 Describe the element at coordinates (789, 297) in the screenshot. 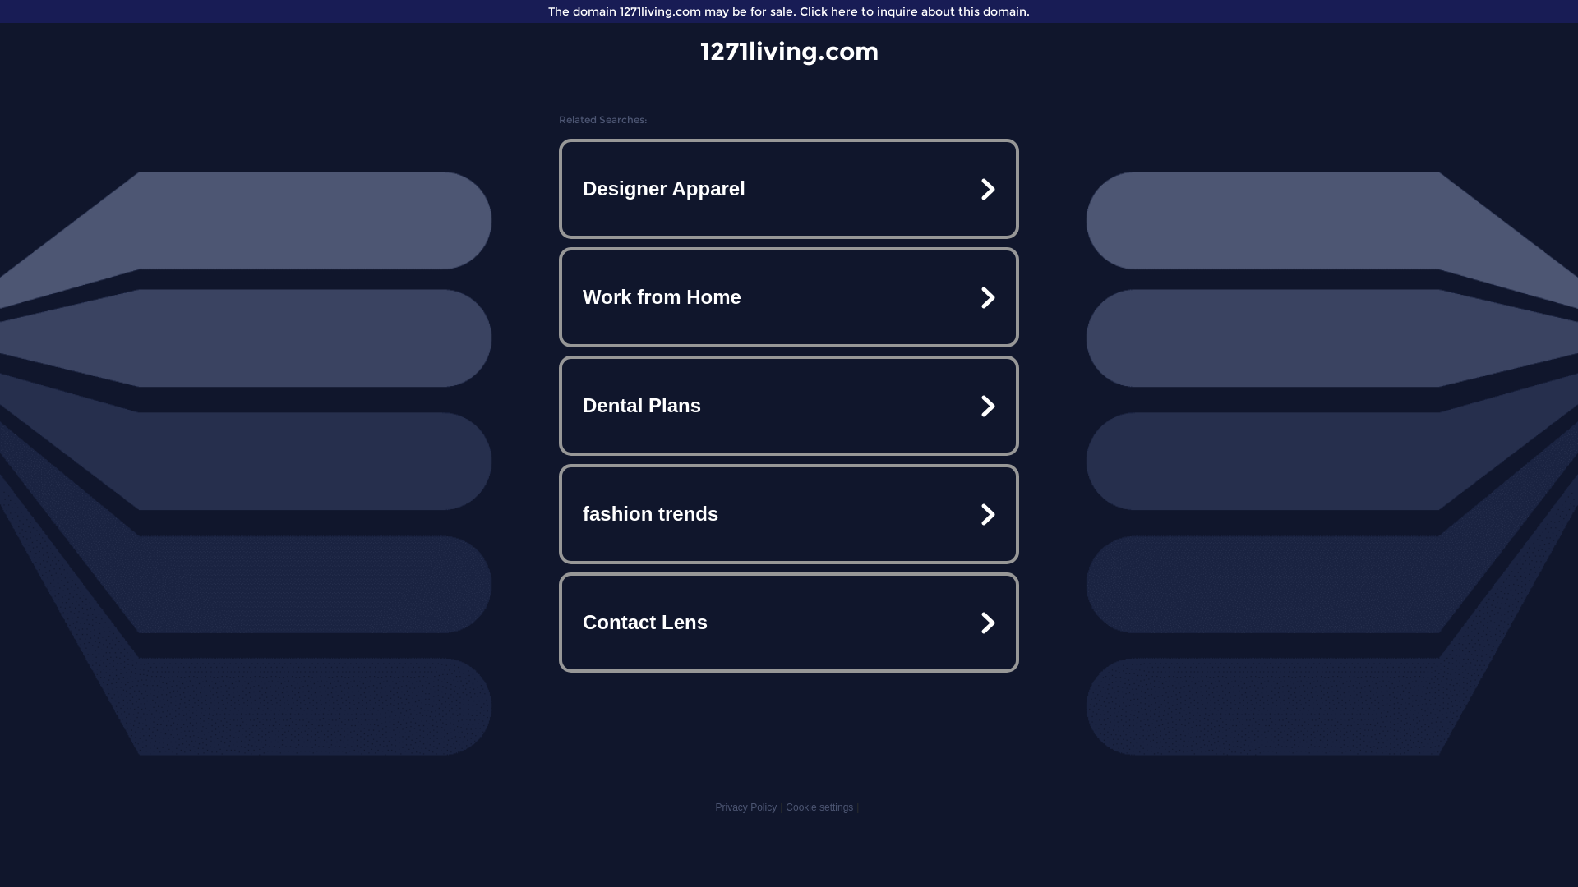

I see `Work from Home` at that location.